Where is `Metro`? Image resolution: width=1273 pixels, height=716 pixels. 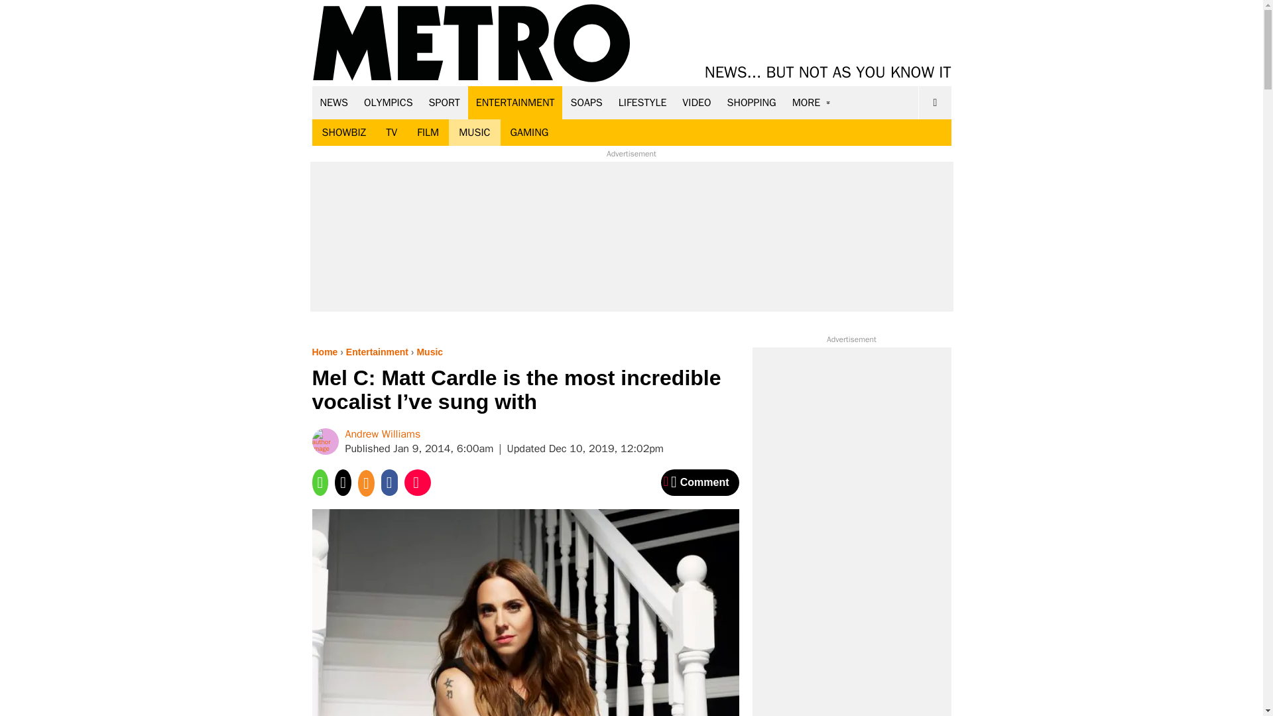 Metro is located at coordinates (471, 44).